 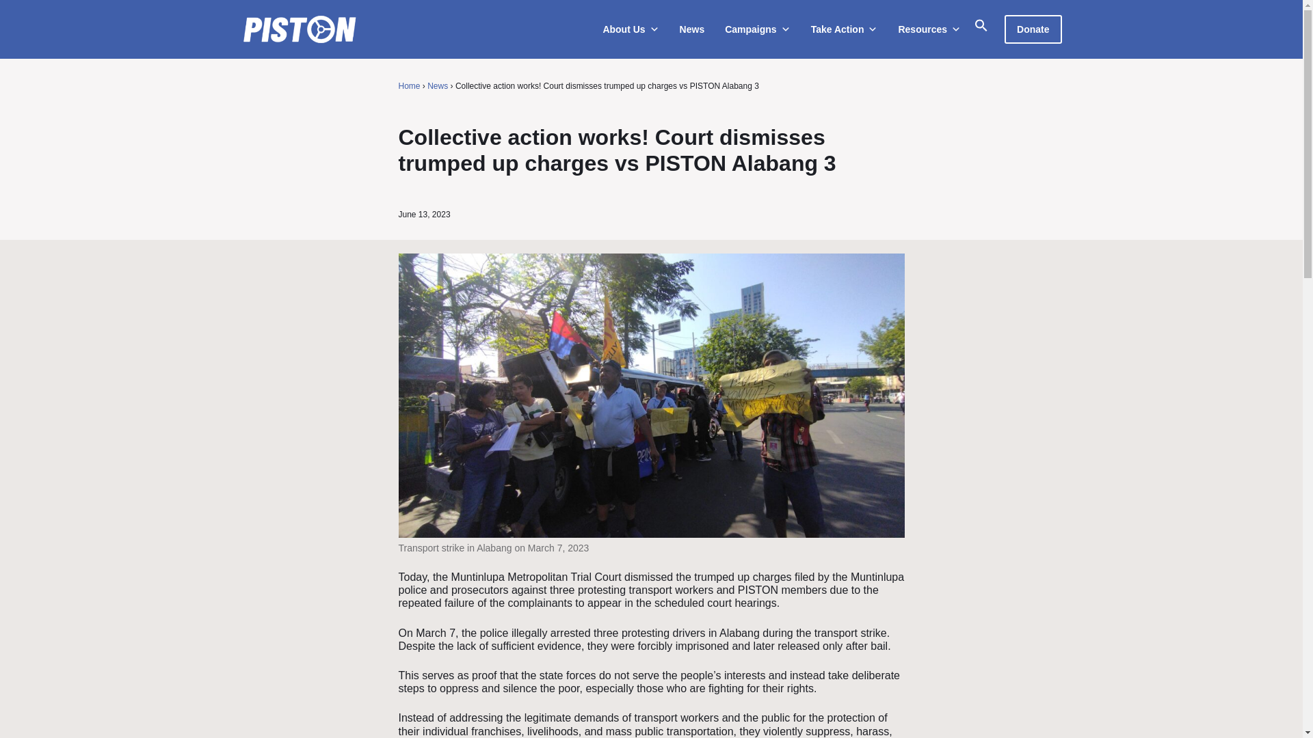 What do you see at coordinates (926, 29) in the screenshot?
I see `Resources` at bounding box center [926, 29].